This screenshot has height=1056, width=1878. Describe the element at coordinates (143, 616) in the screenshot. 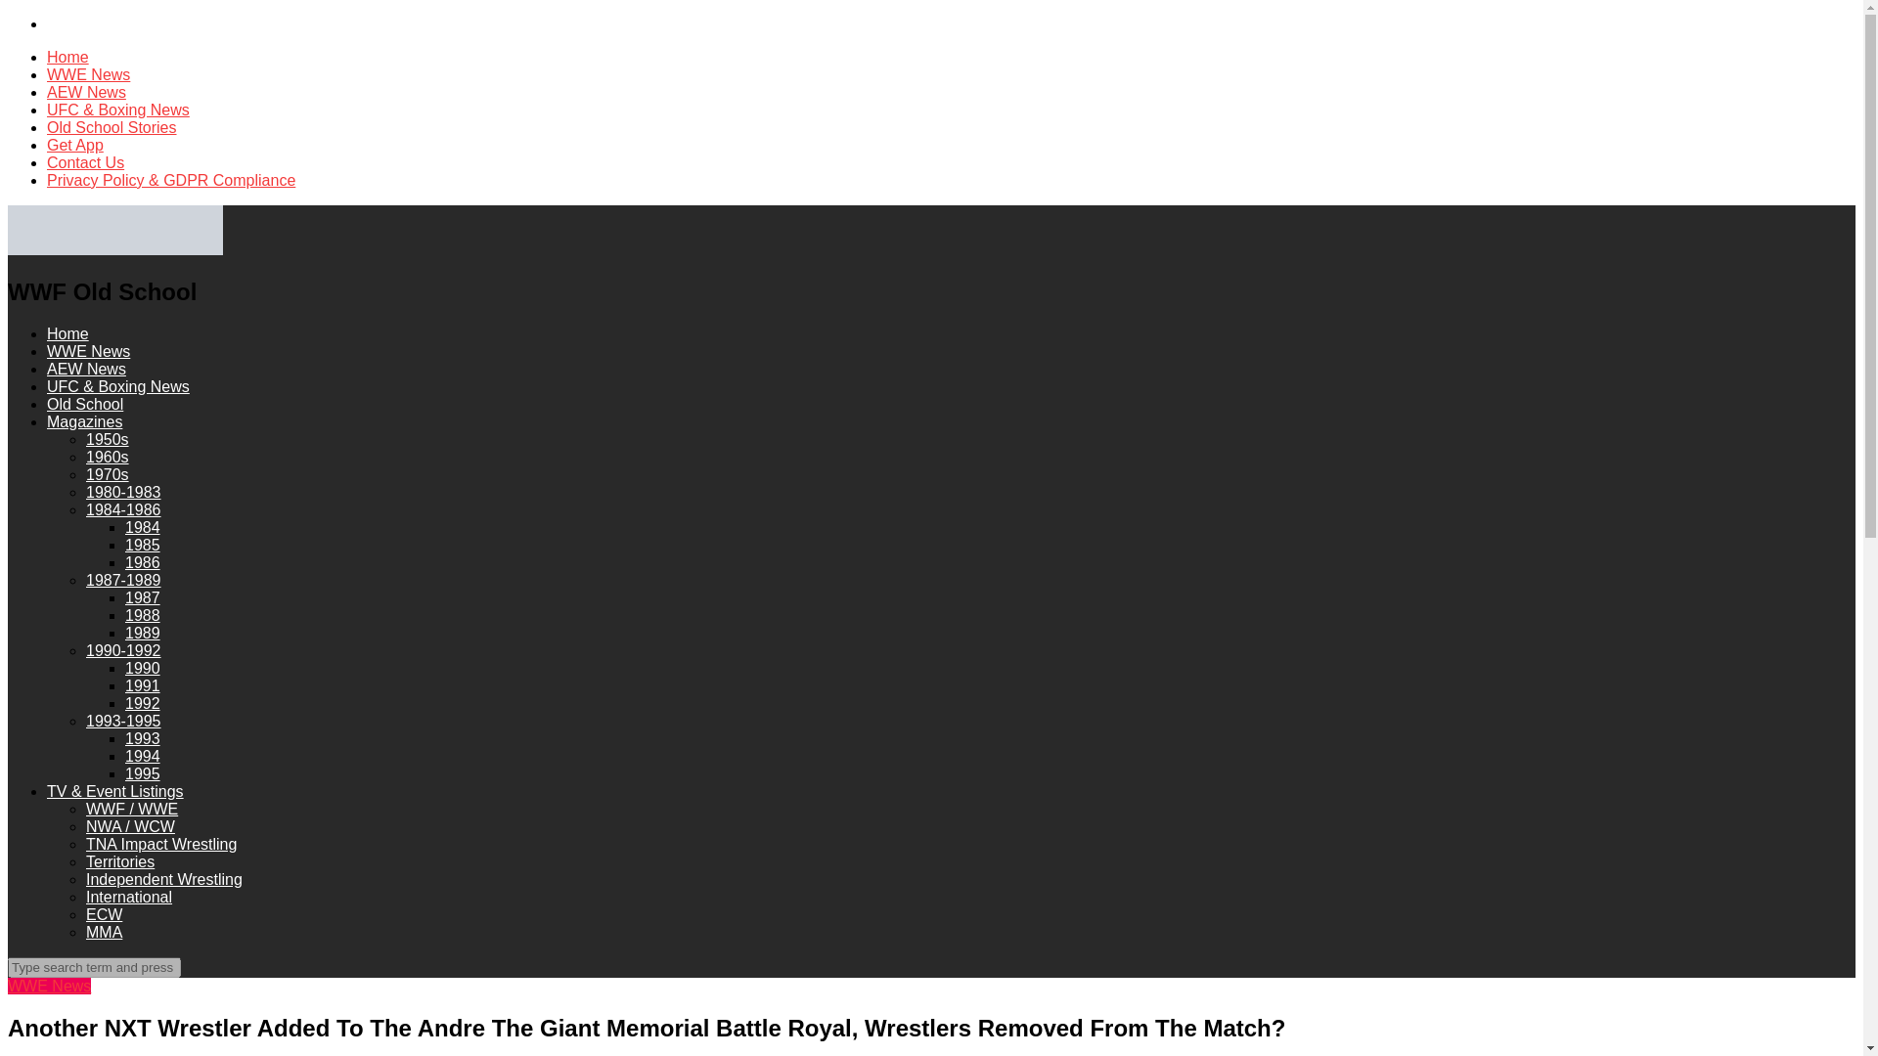

I see `1988` at that location.